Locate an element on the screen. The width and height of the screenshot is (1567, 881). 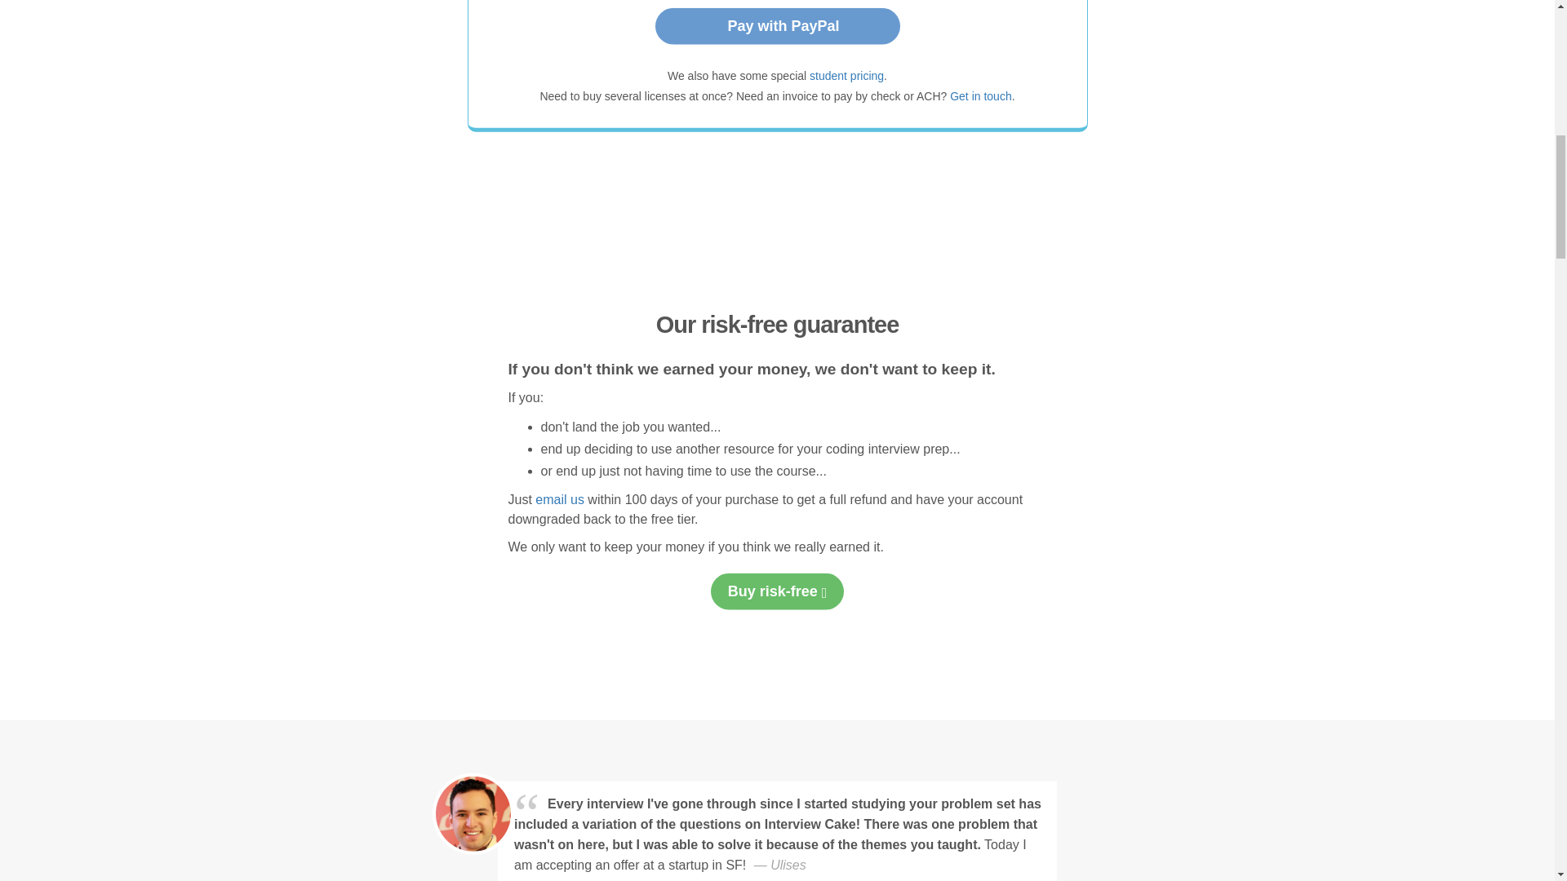
Buy risk-free is located at coordinates (777, 592).